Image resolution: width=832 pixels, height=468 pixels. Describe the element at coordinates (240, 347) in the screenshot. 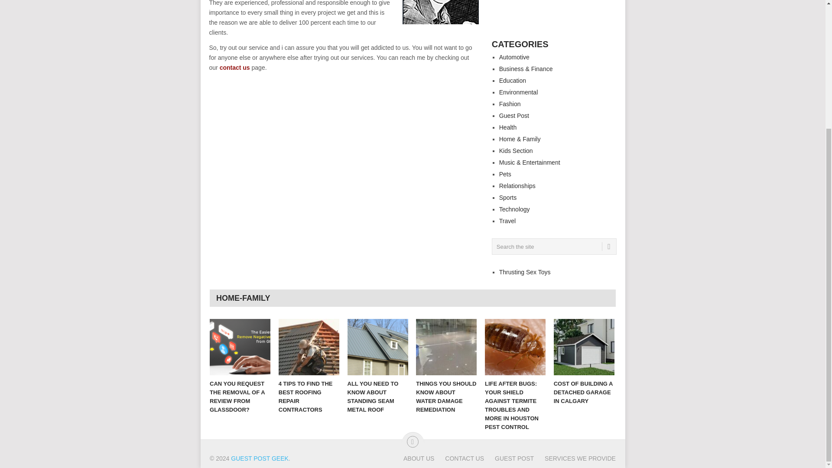

I see `Can You Request the Removal of a Review from Glassdoor?` at that location.